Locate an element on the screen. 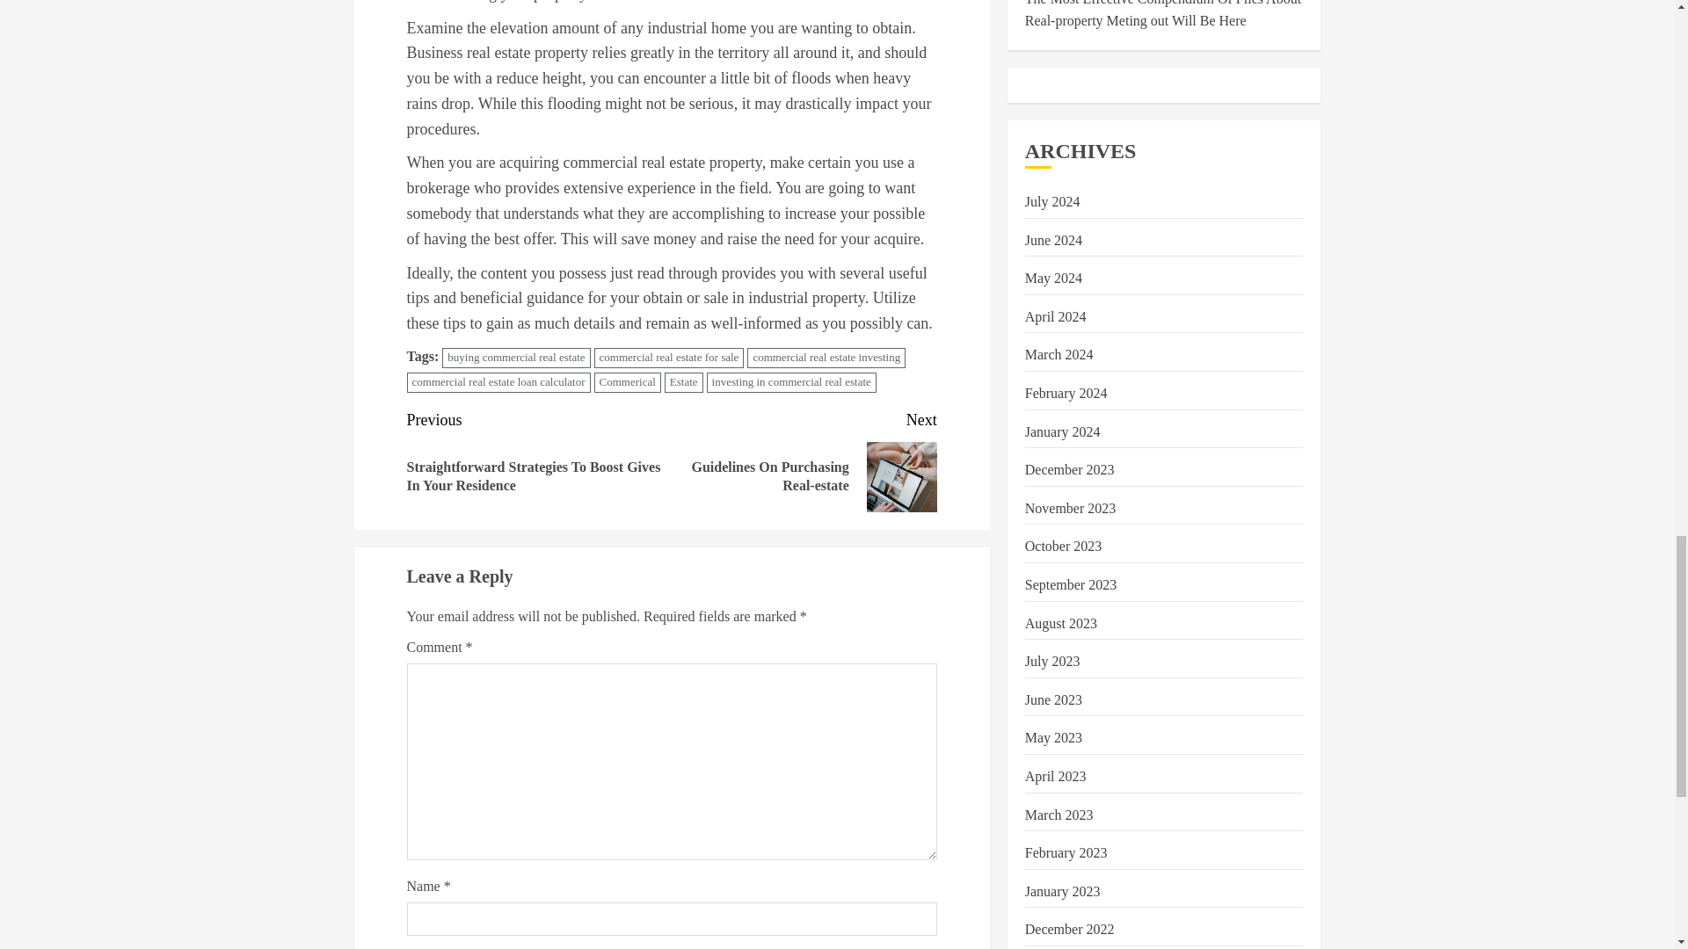 This screenshot has width=1688, height=949. investing in commercial real estate is located at coordinates (791, 383).